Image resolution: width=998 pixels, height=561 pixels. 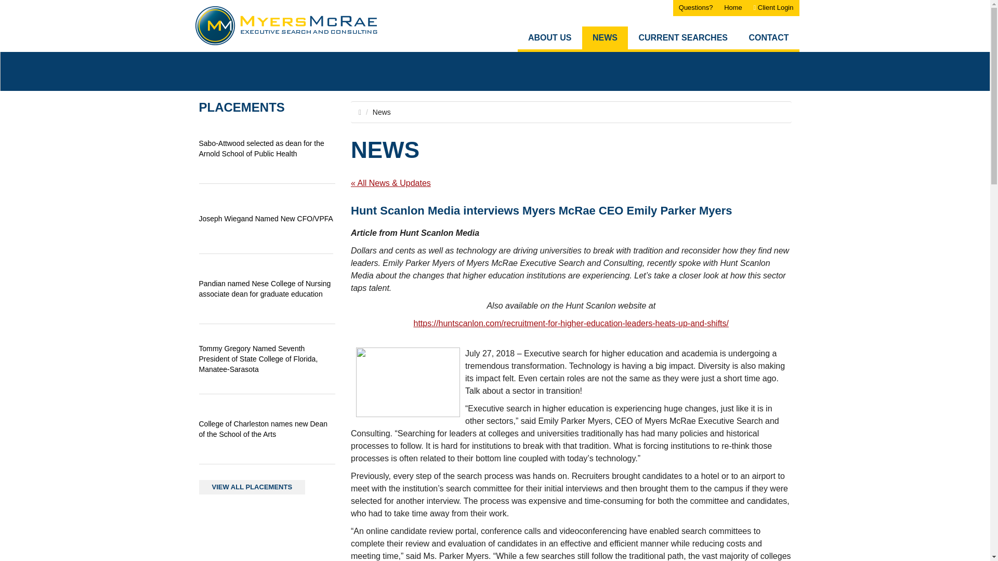 I want to click on Home, so click(x=733, y=8).